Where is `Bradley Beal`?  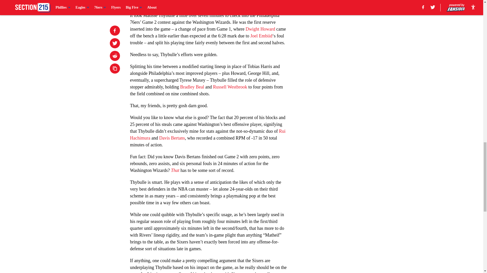 Bradley Beal is located at coordinates (192, 87).